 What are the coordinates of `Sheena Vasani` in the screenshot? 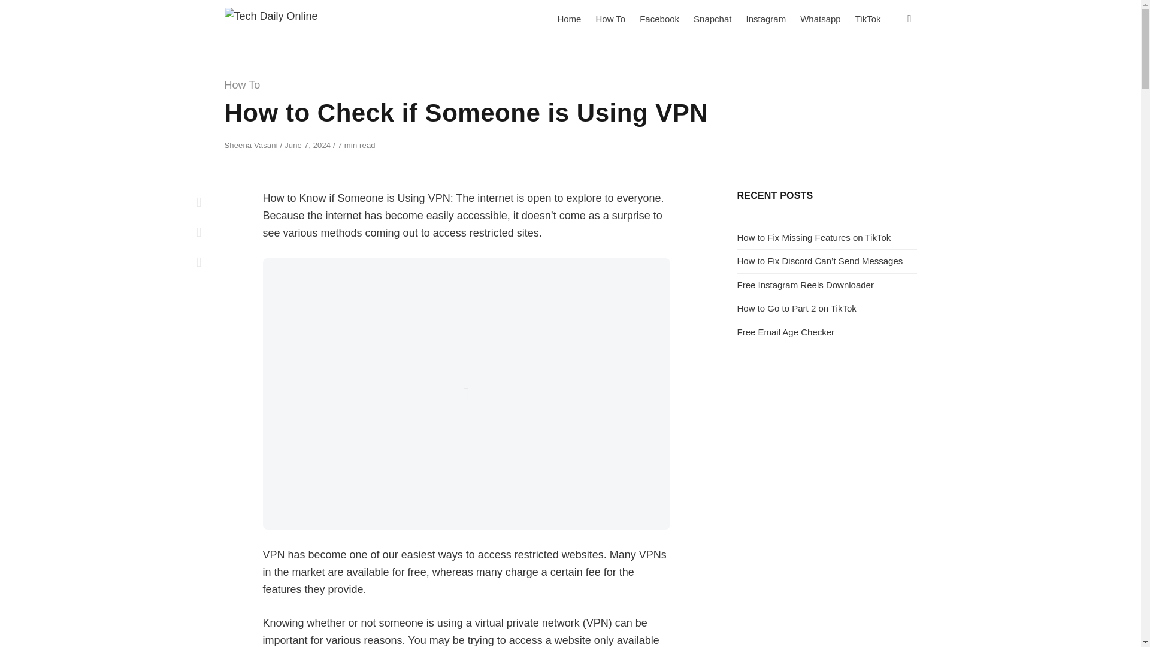 It's located at (252, 145).